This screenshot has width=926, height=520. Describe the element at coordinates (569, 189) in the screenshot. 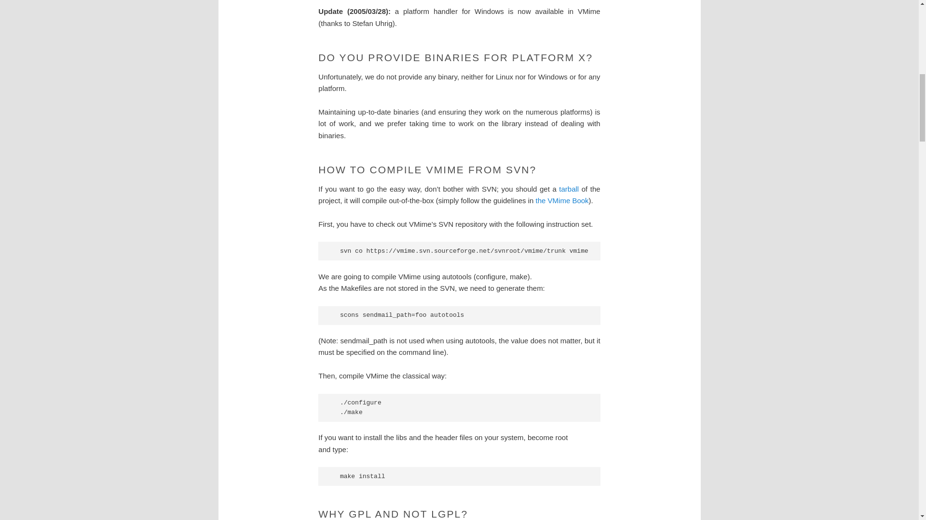

I see `tarball` at that location.